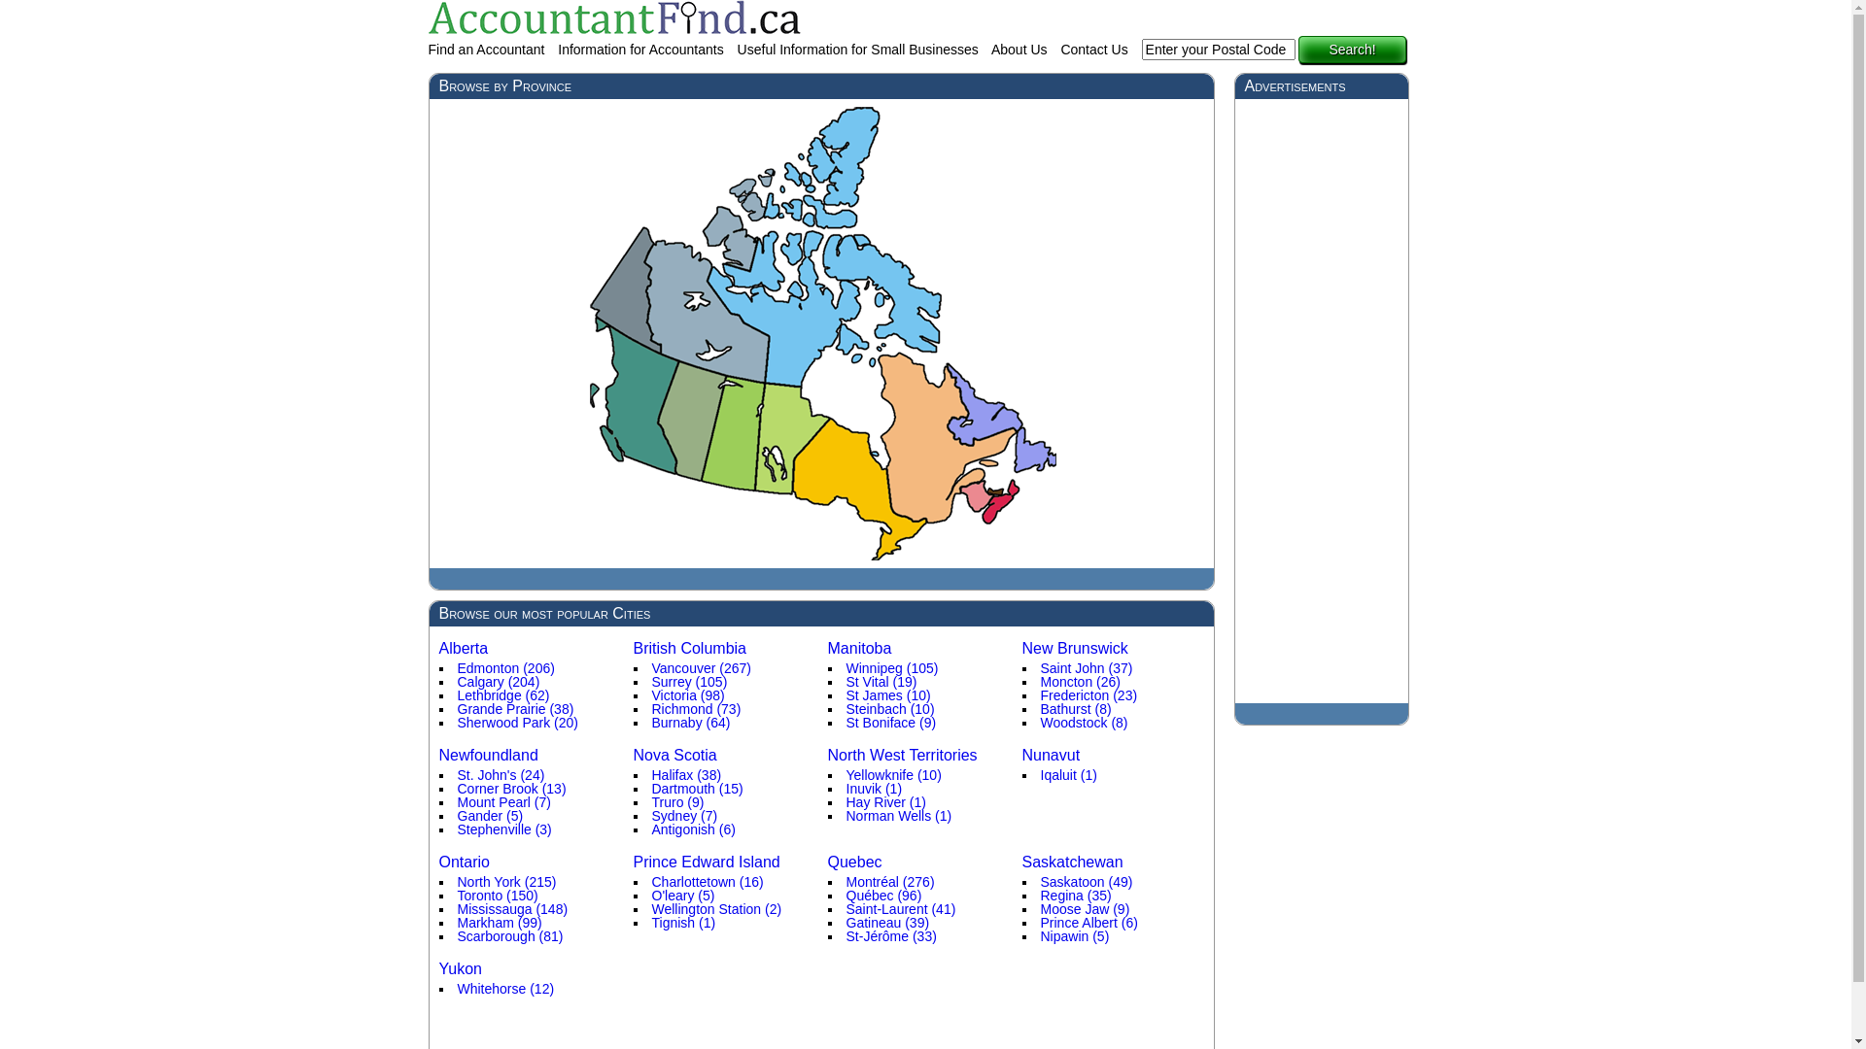 This screenshot has height=1049, width=1866. I want to click on North West Territories, so click(903, 758).